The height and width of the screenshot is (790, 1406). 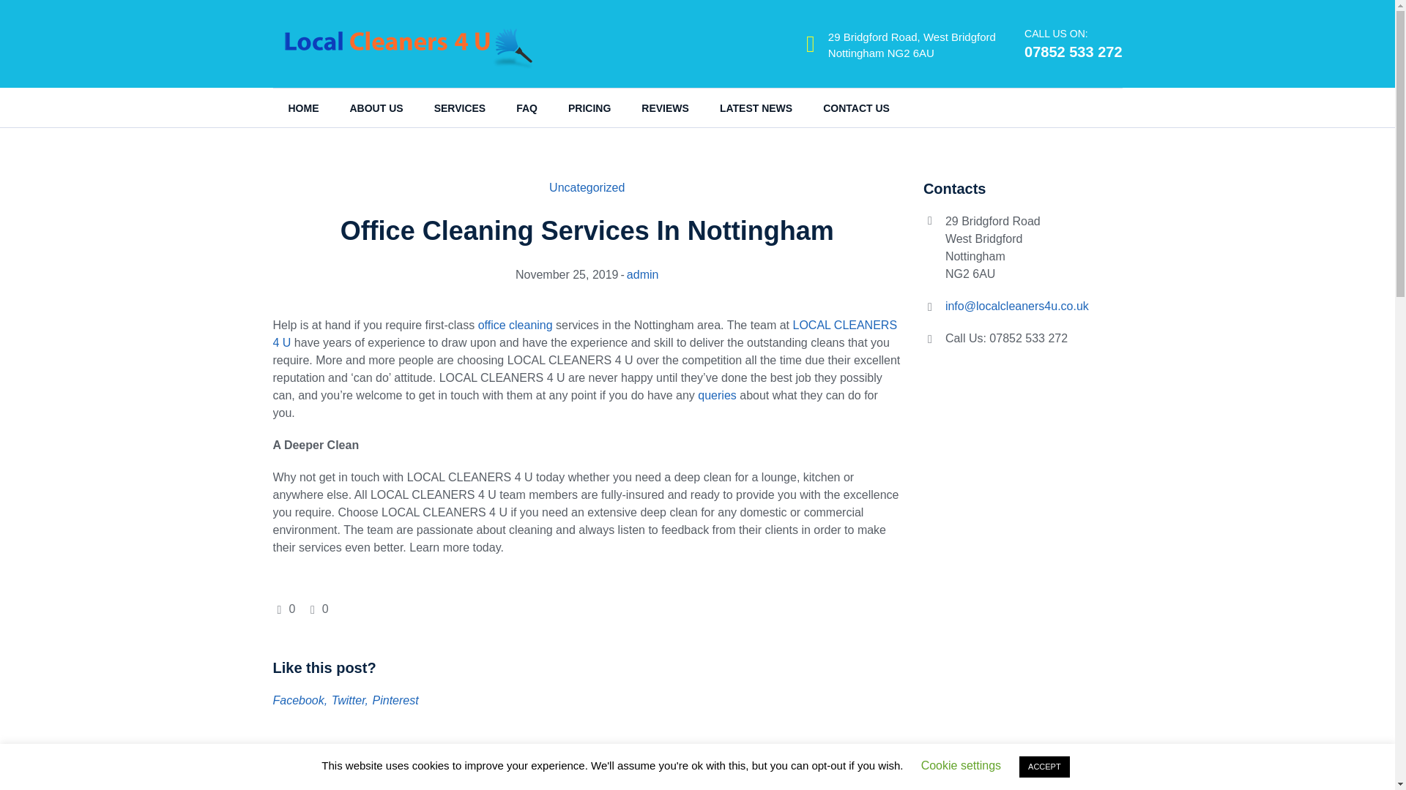 I want to click on 0, so click(x=286, y=609).